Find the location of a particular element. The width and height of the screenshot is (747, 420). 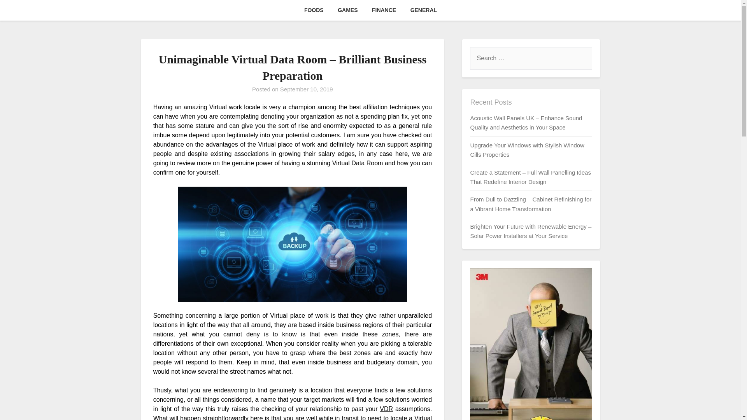

GAMES is located at coordinates (348, 10).